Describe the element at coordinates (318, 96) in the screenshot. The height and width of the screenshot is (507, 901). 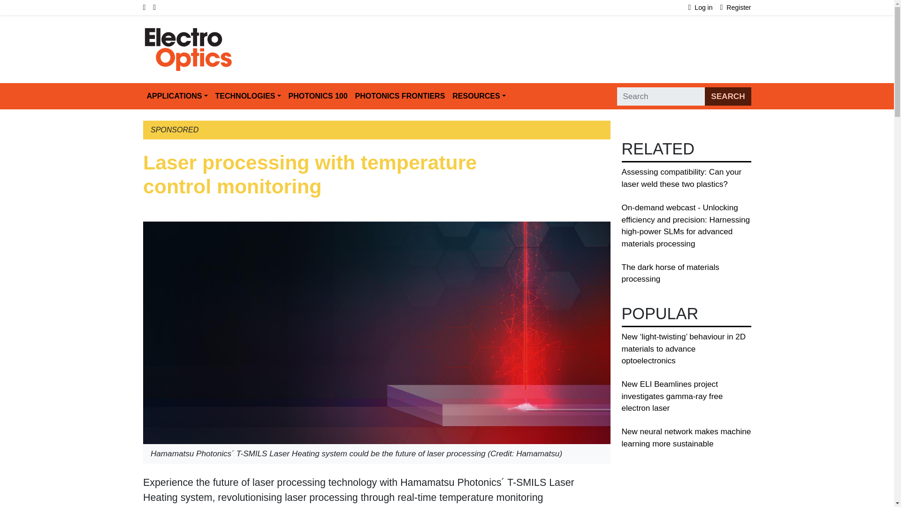
I see `PHOTONICS 100` at that location.